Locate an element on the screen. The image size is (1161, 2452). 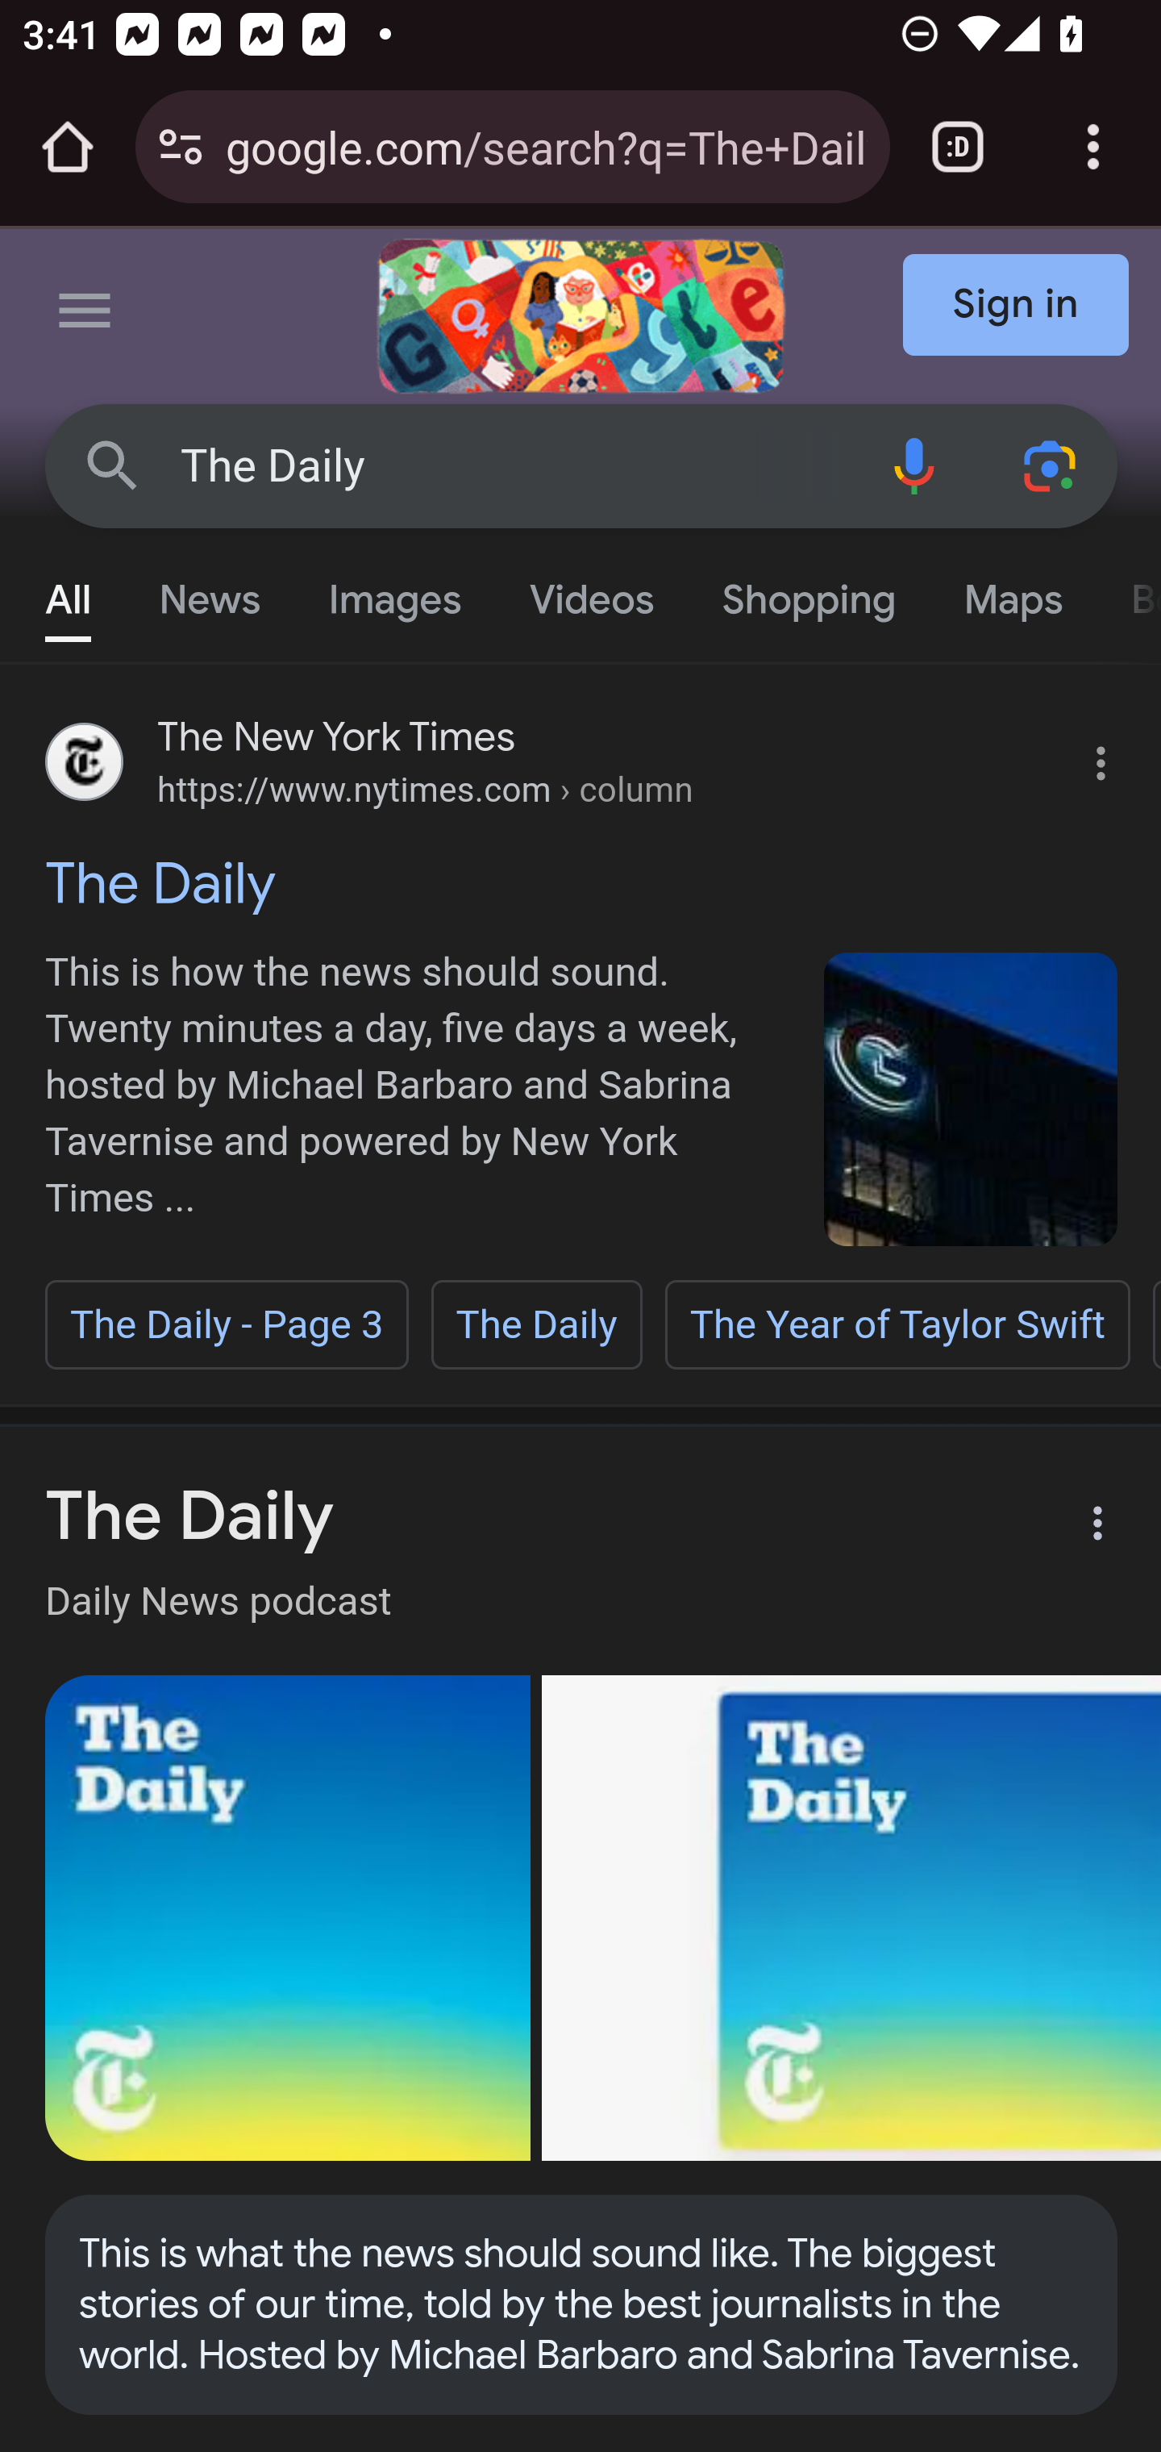
More options is located at coordinates (1079, 1528).